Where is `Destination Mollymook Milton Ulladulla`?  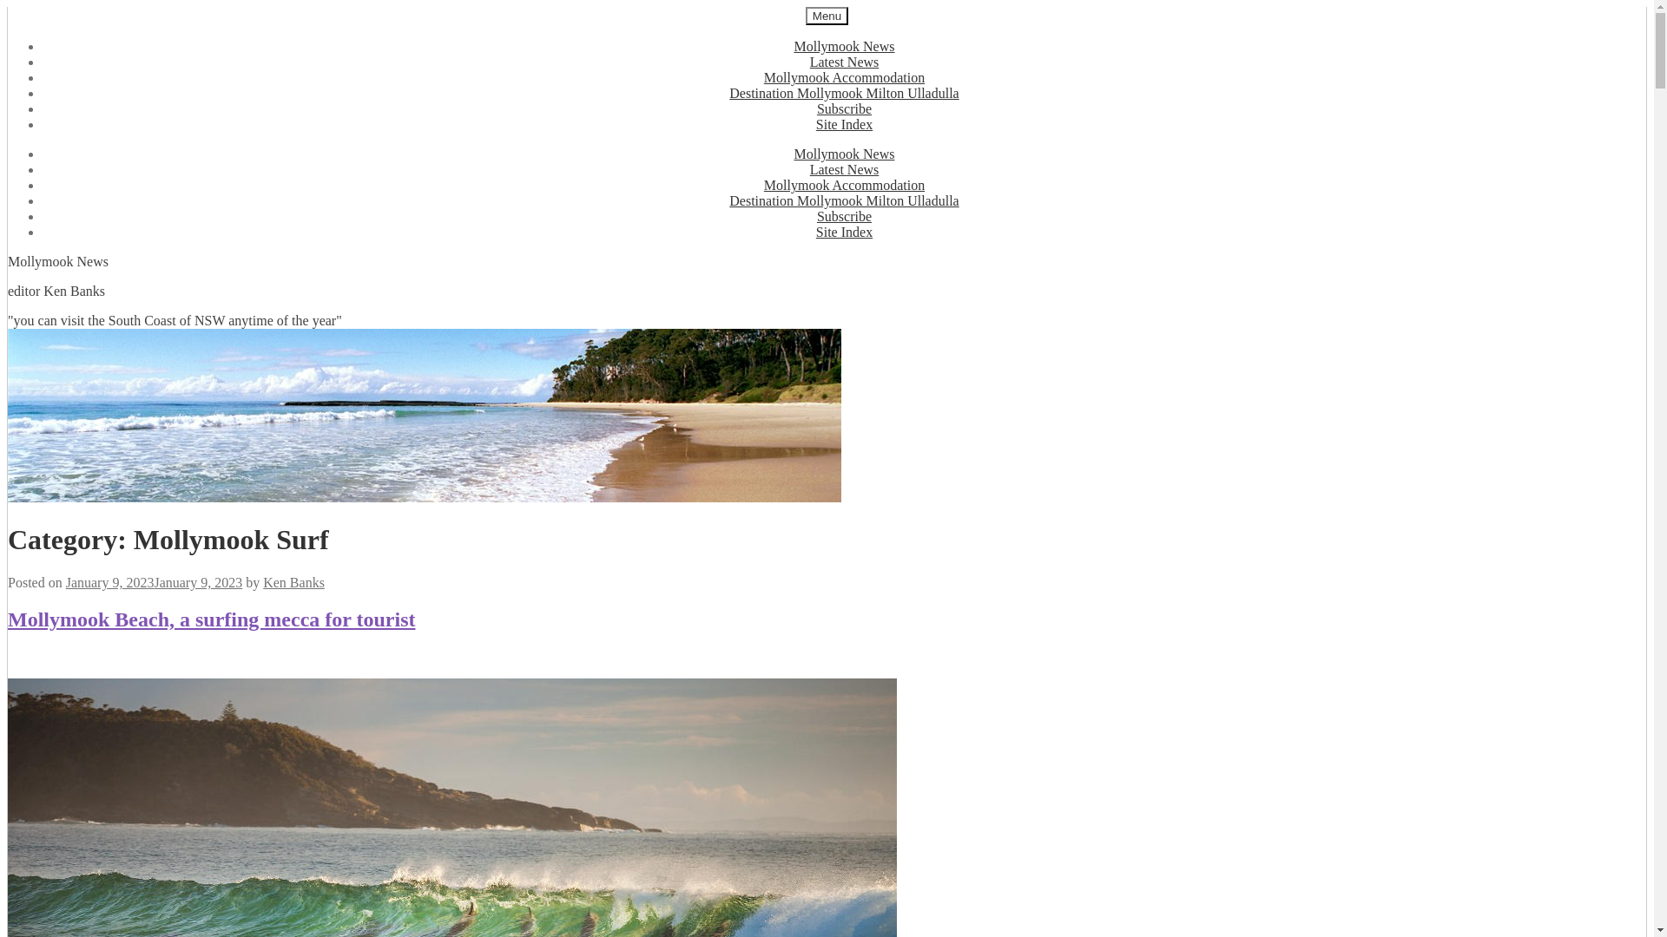 Destination Mollymook Milton Ulladulla is located at coordinates (844, 201).